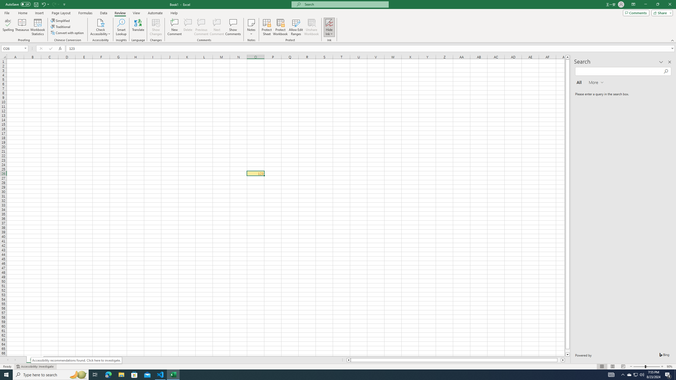 This screenshot has width=676, height=380. I want to click on Workbook Statistics, so click(38, 27).